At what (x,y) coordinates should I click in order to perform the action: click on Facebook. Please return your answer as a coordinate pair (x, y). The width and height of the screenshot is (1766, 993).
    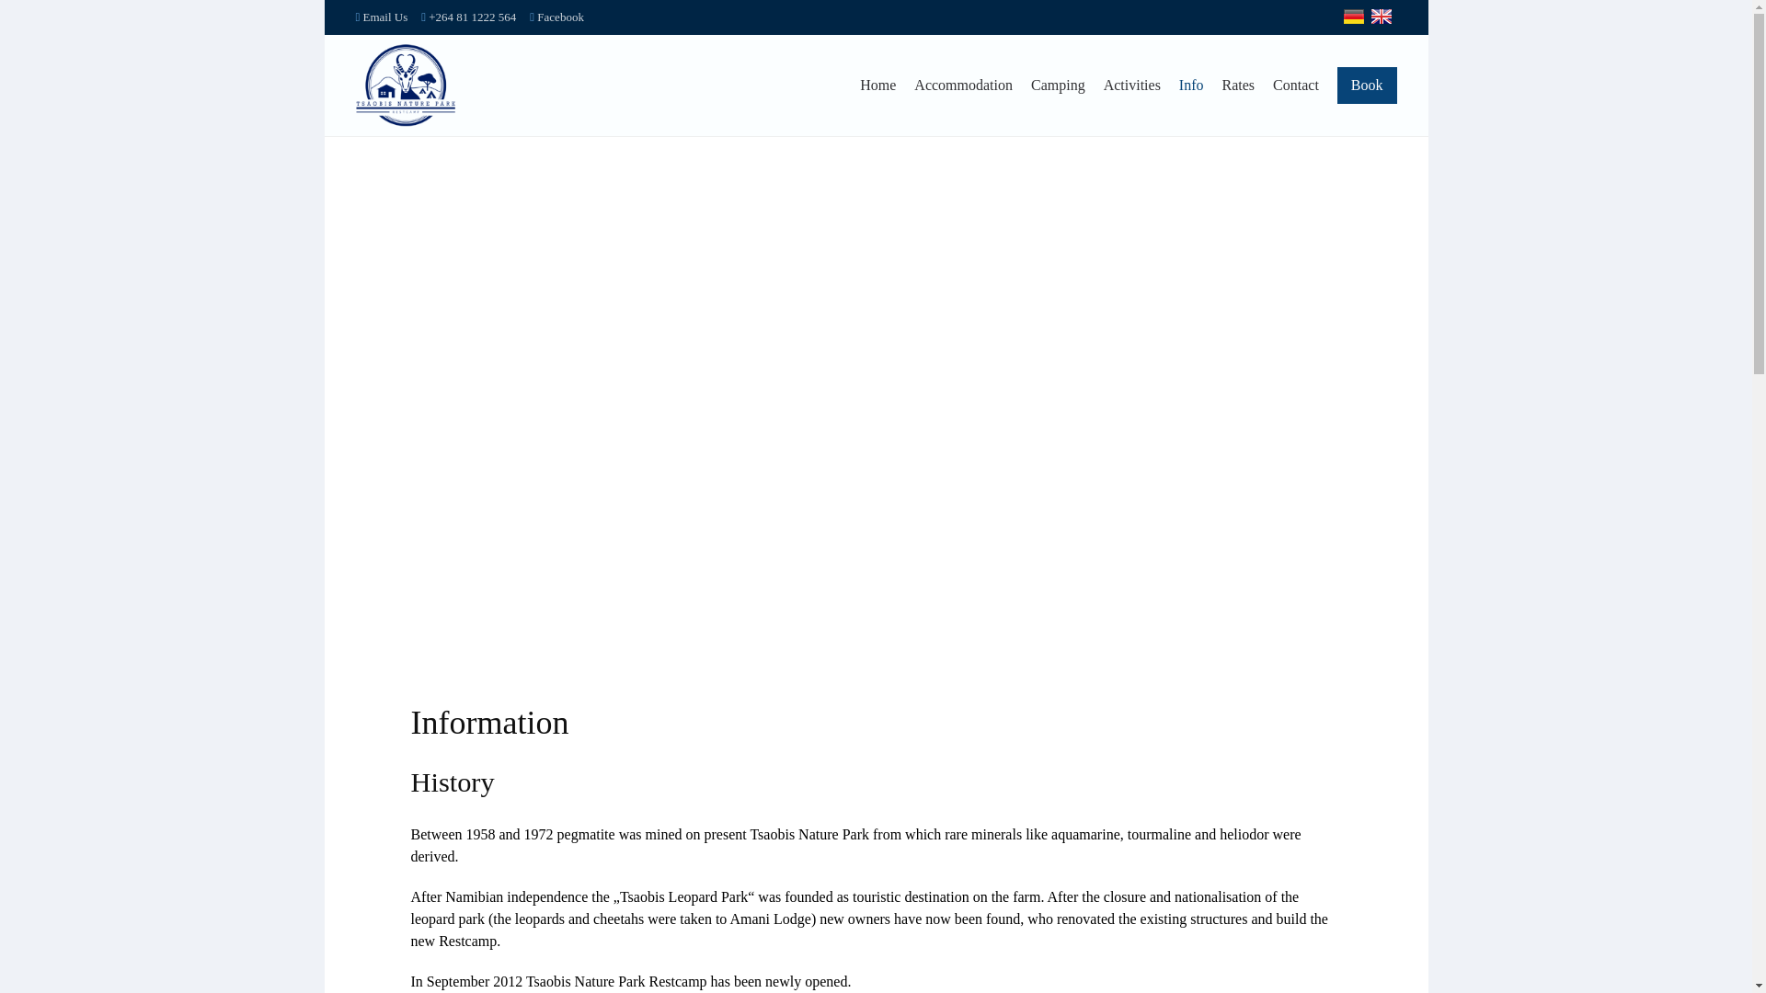
    Looking at the image, I should click on (557, 17).